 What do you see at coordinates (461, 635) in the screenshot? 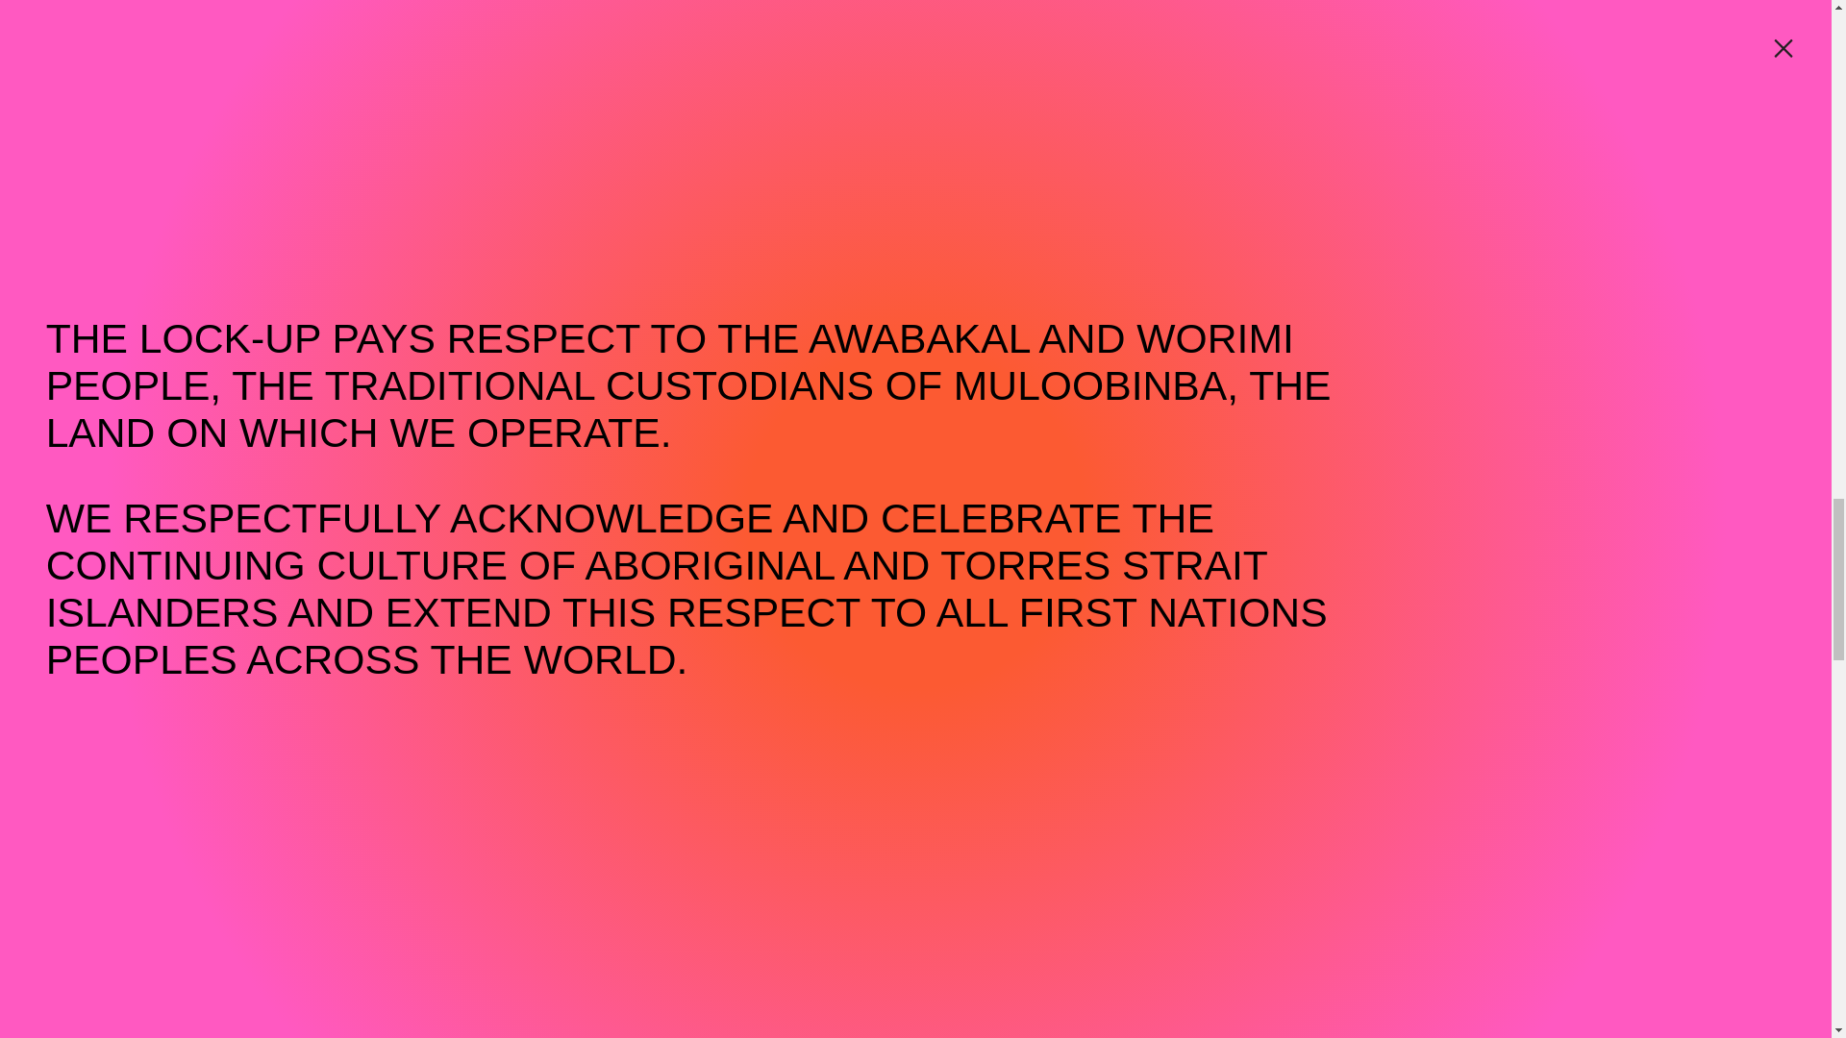
I see `2018` at bounding box center [461, 635].